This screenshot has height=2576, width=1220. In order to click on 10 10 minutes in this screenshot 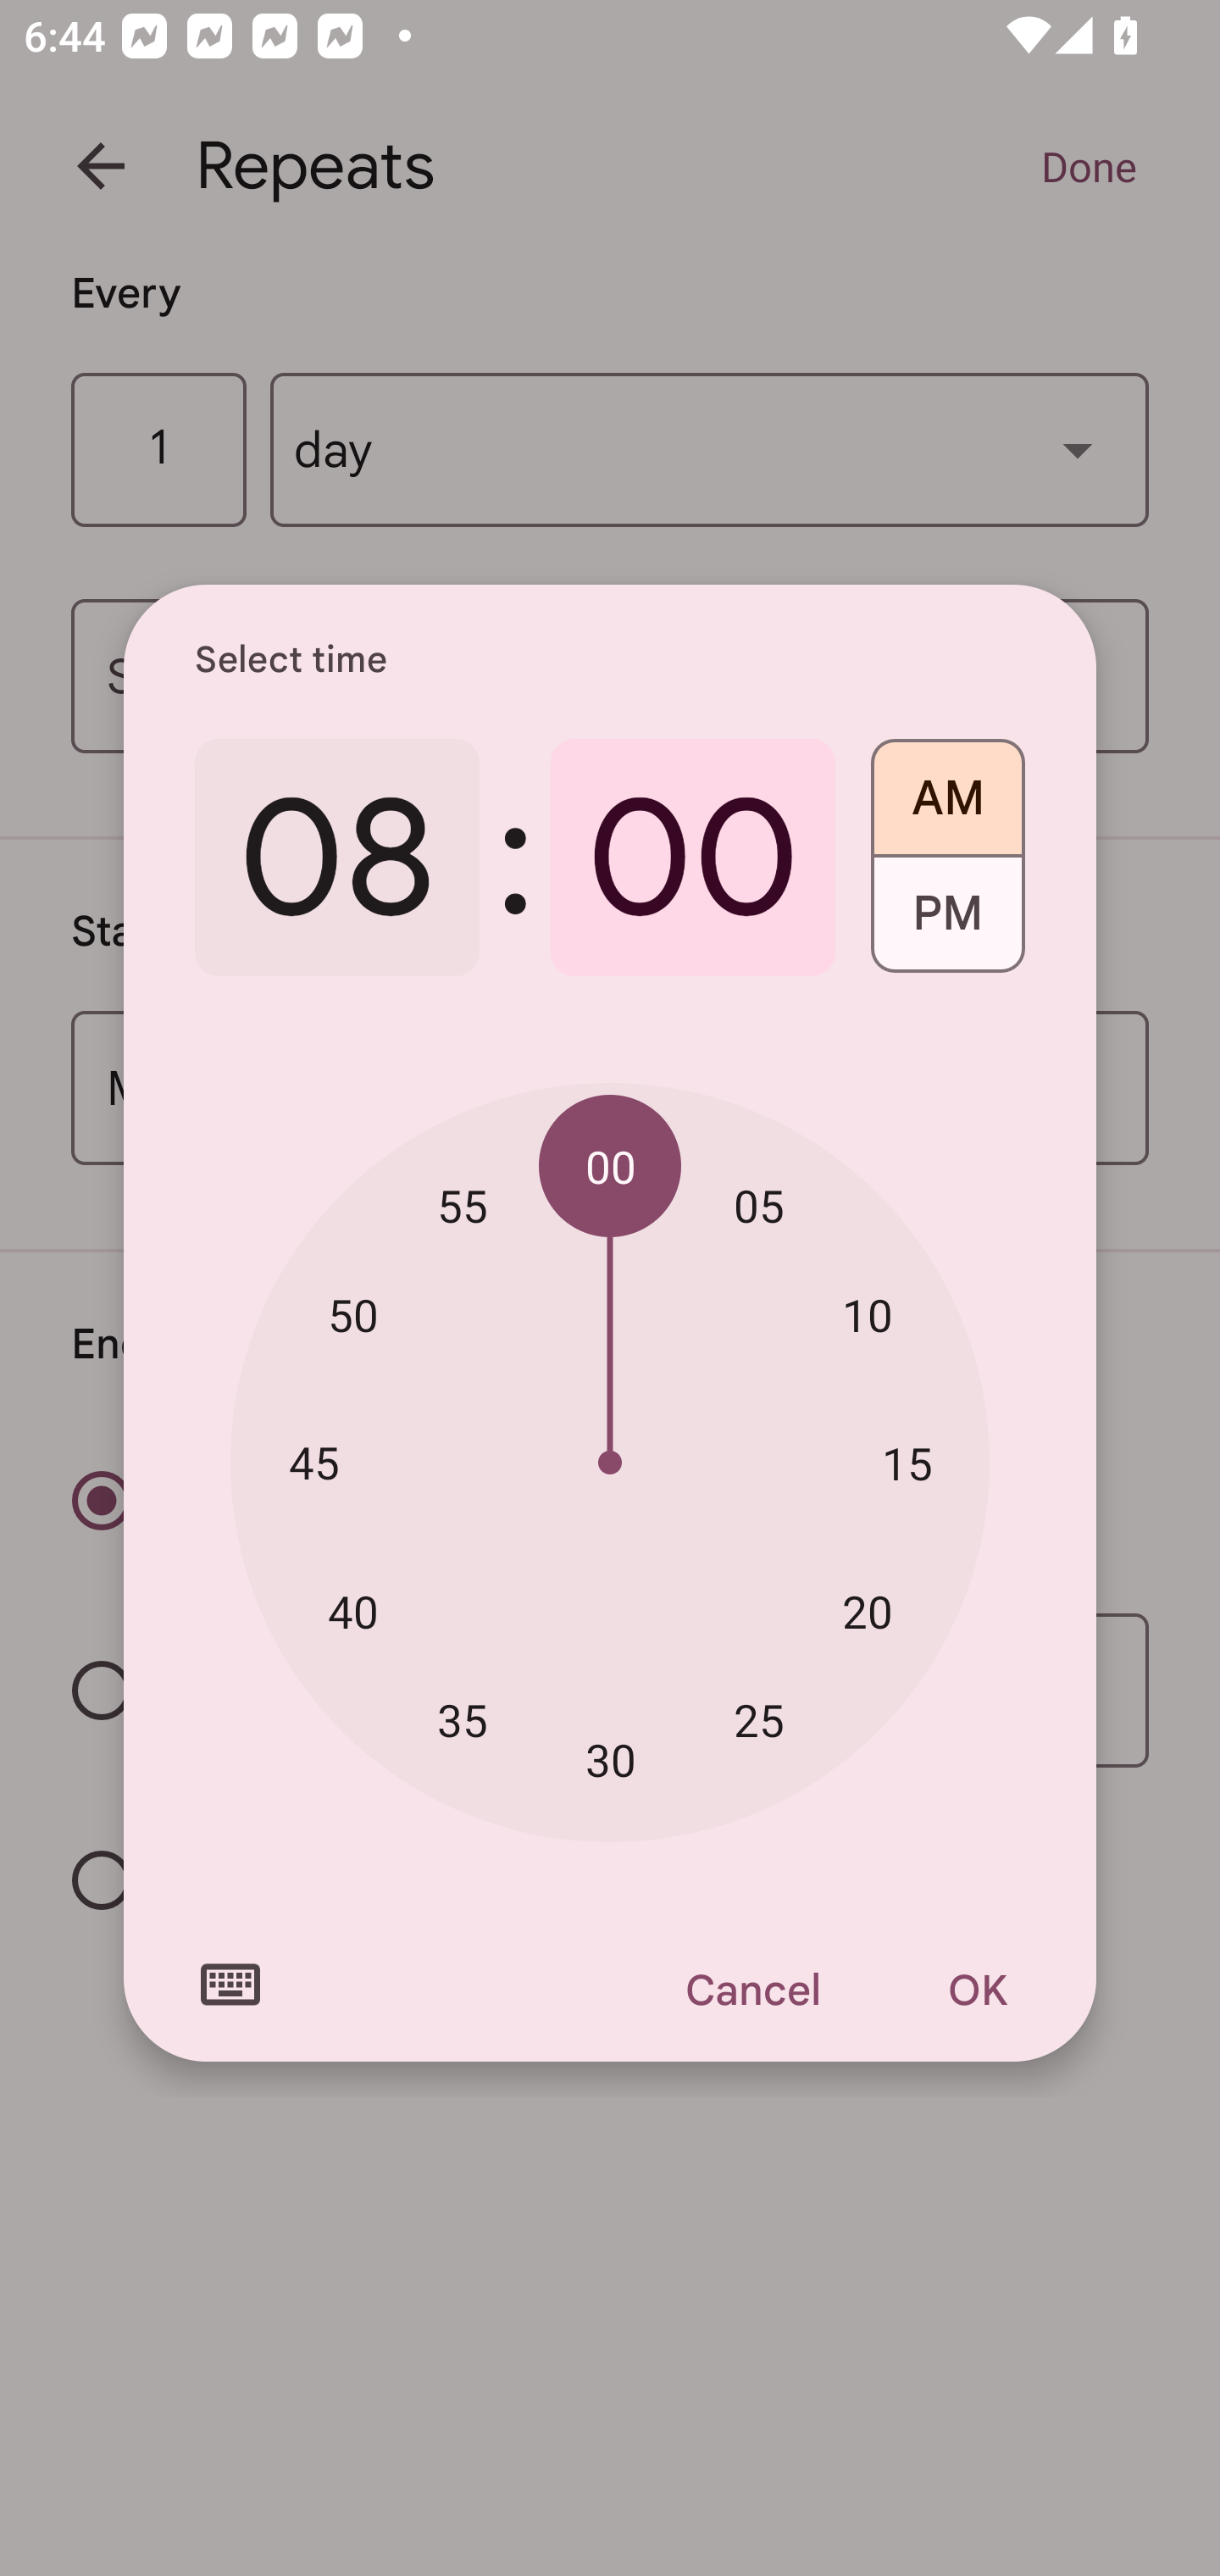, I will do `click(868, 1315)`.